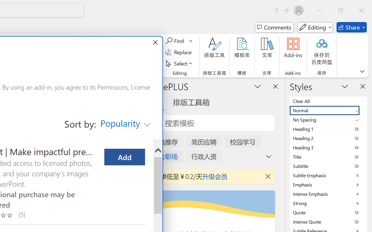  What do you see at coordinates (328, 129) in the screenshot?
I see `Heading 1` at bounding box center [328, 129].